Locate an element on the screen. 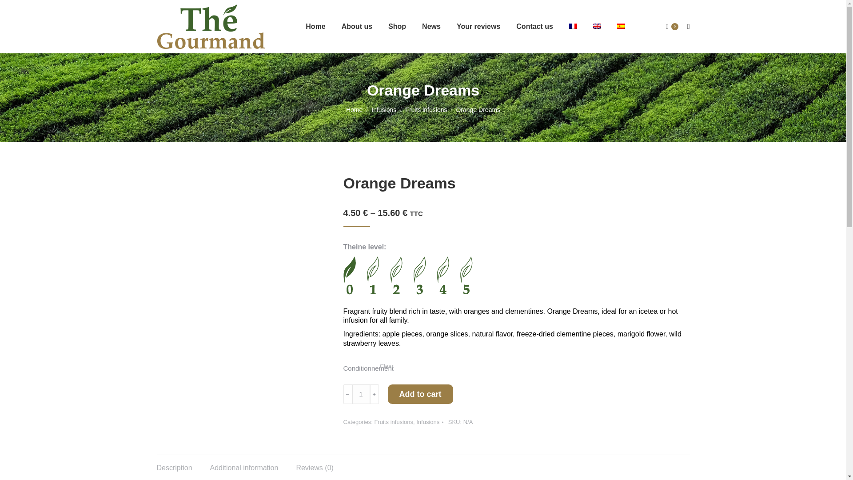 Image resolution: width=853 pixels, height=480 pixels. Fruits infusions is located at coordinates (426, 109).